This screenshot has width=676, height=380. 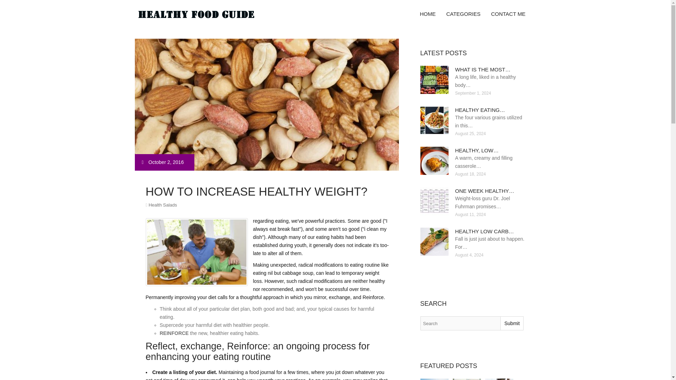 I want to click on HOME, so click(x=427, y=14).